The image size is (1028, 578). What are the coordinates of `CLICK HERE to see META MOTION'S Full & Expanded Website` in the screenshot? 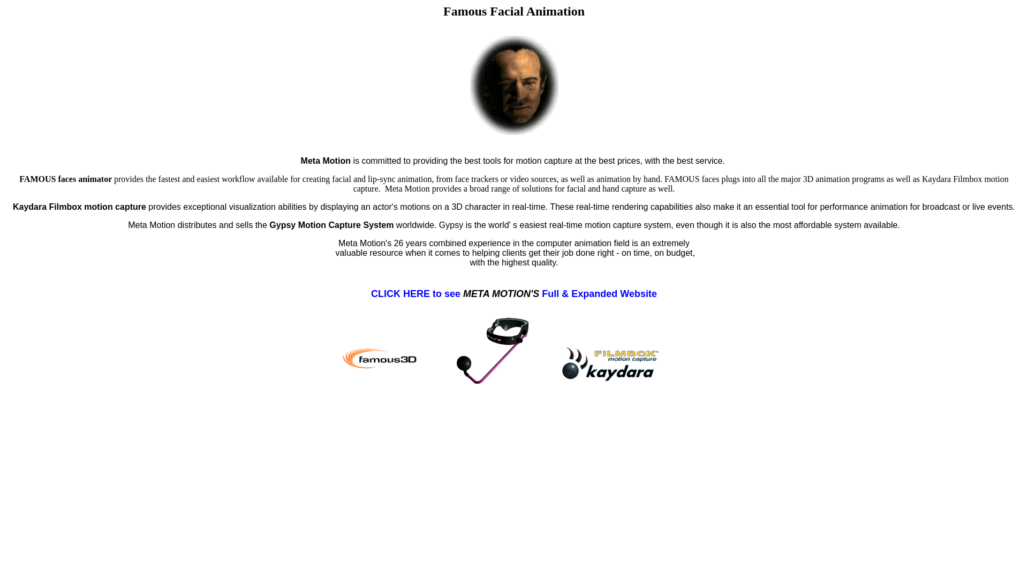 It's located at (514, 300).